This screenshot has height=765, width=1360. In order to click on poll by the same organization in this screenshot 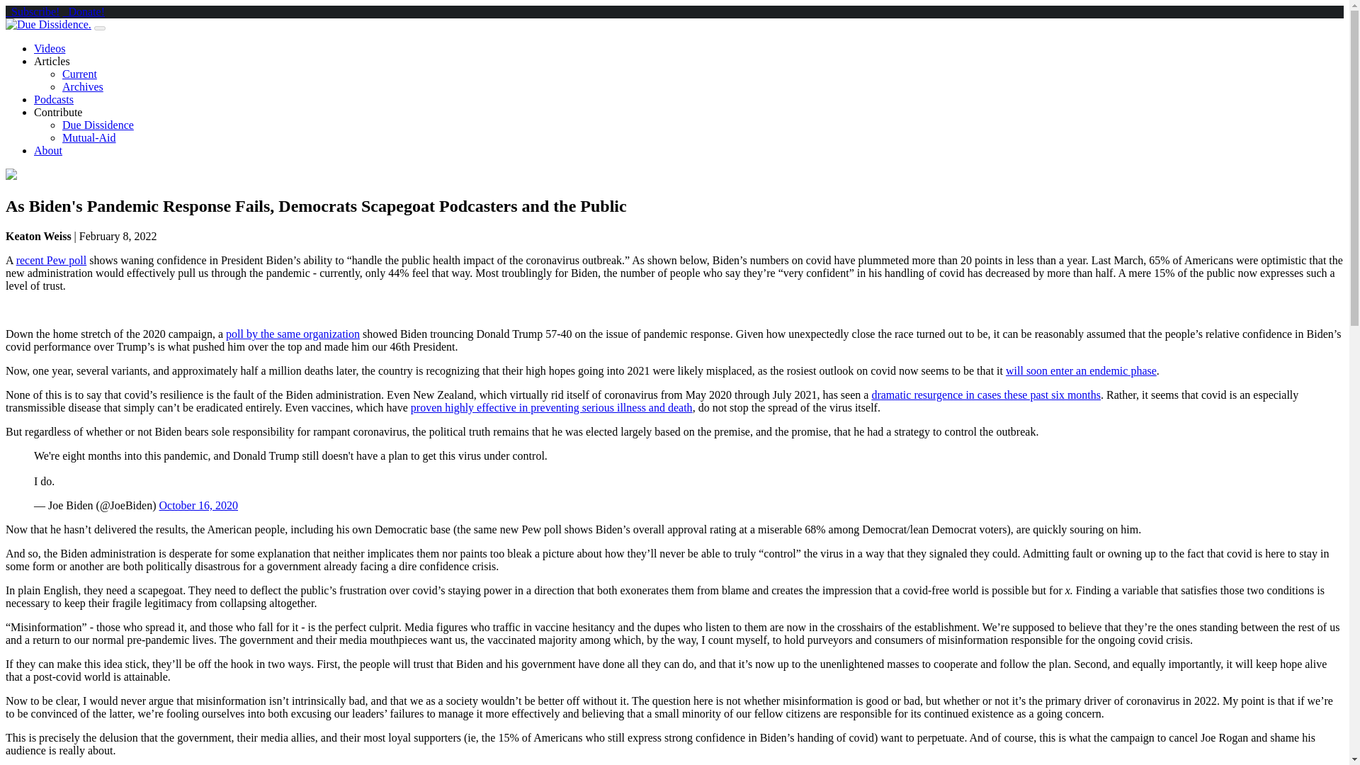, I will do `click(293, 334)`.